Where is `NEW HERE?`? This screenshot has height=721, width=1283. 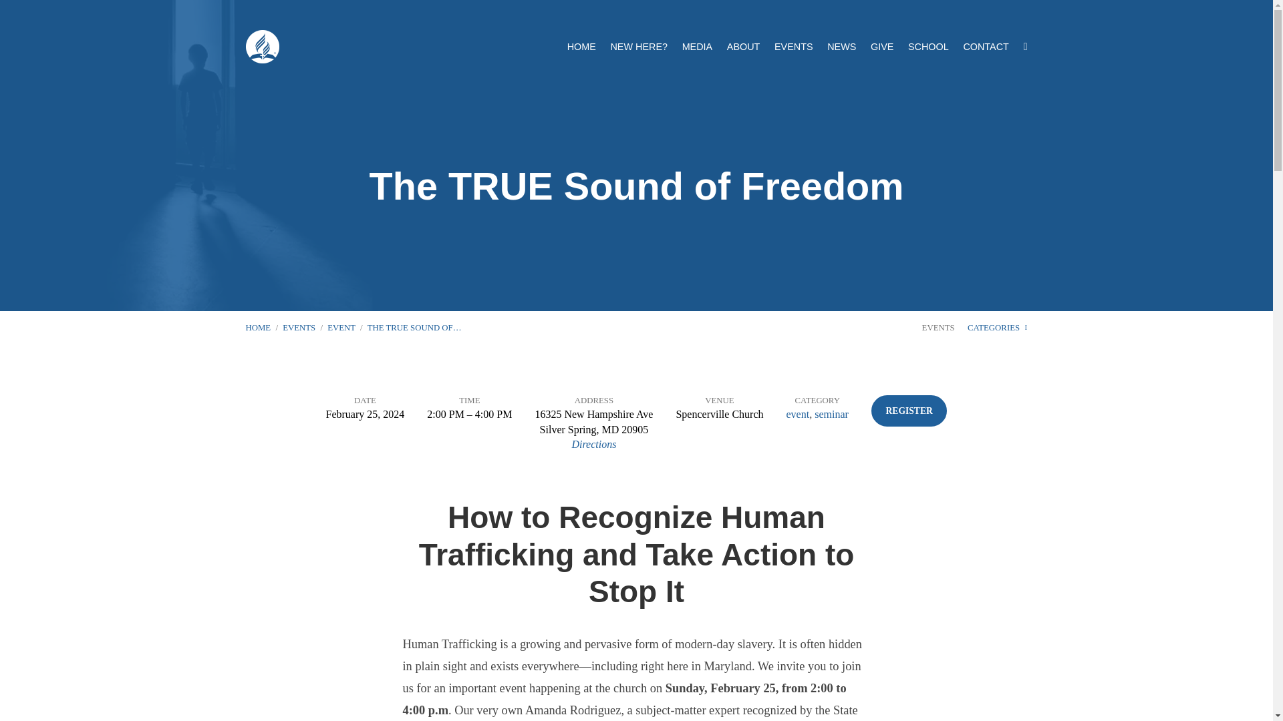
NEW HERE? is located at coordinates (639, 46).